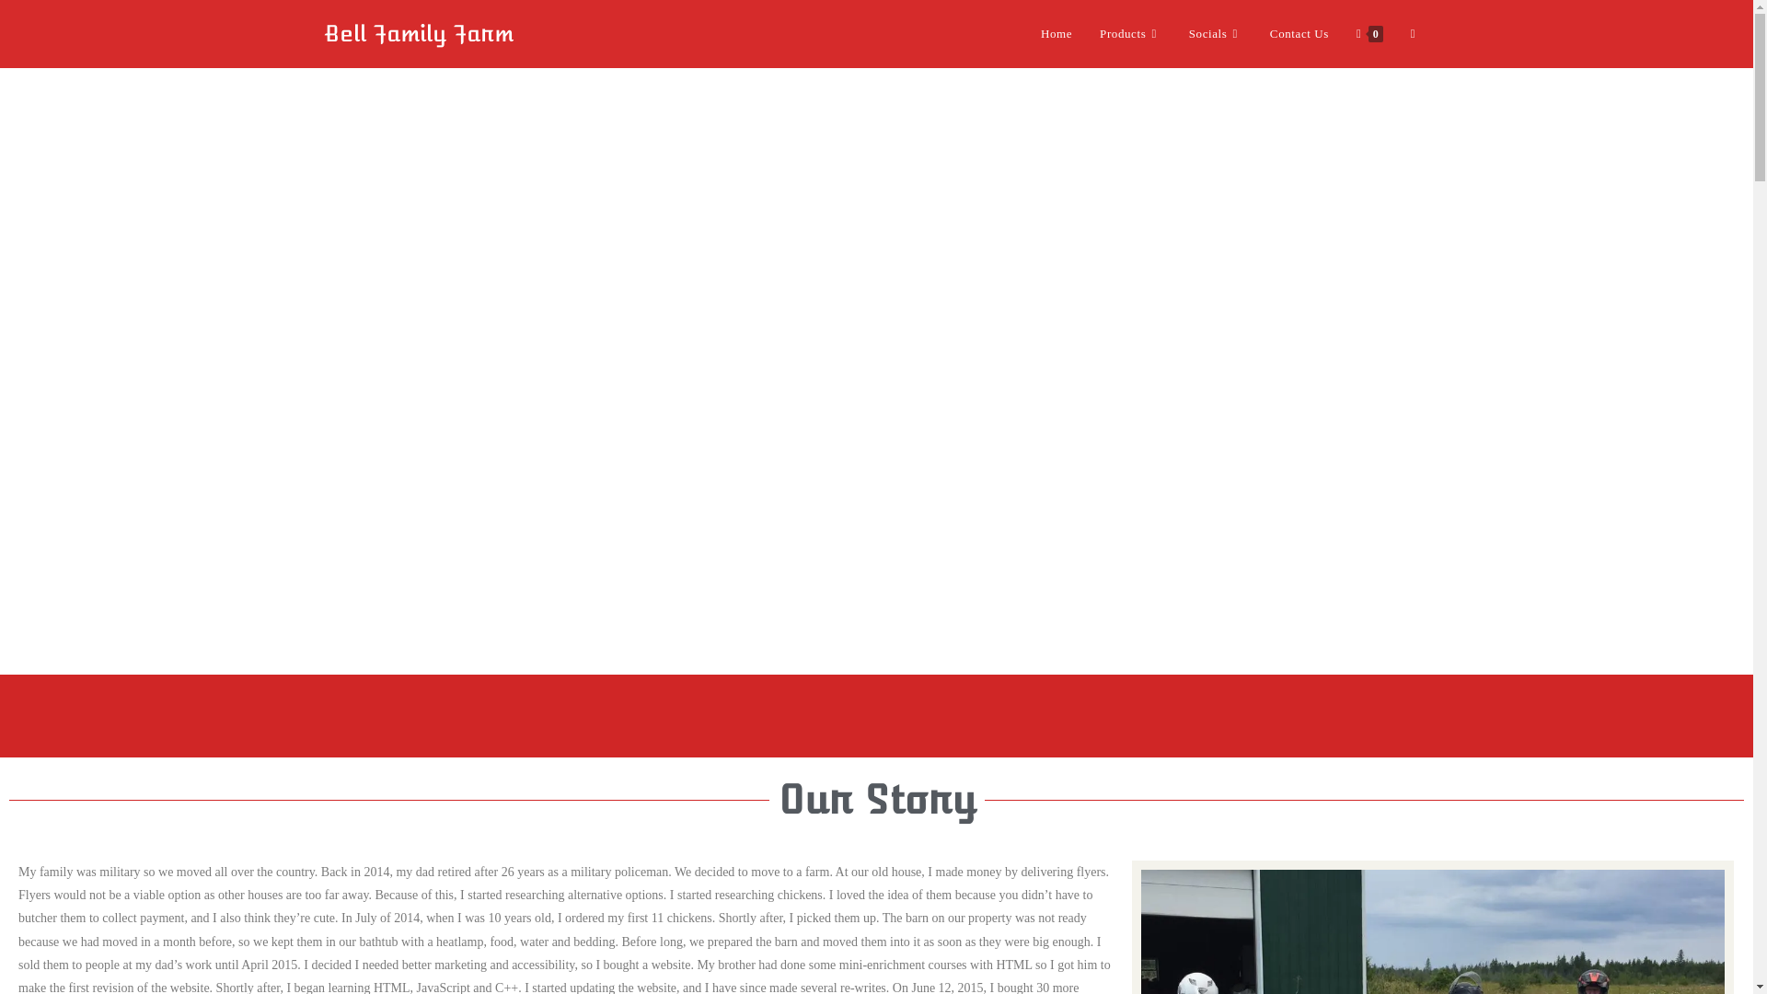  What do you see at coordinates (1130, 34) in the screenshot?
I see `Products` at bounding box center [1130, 34].